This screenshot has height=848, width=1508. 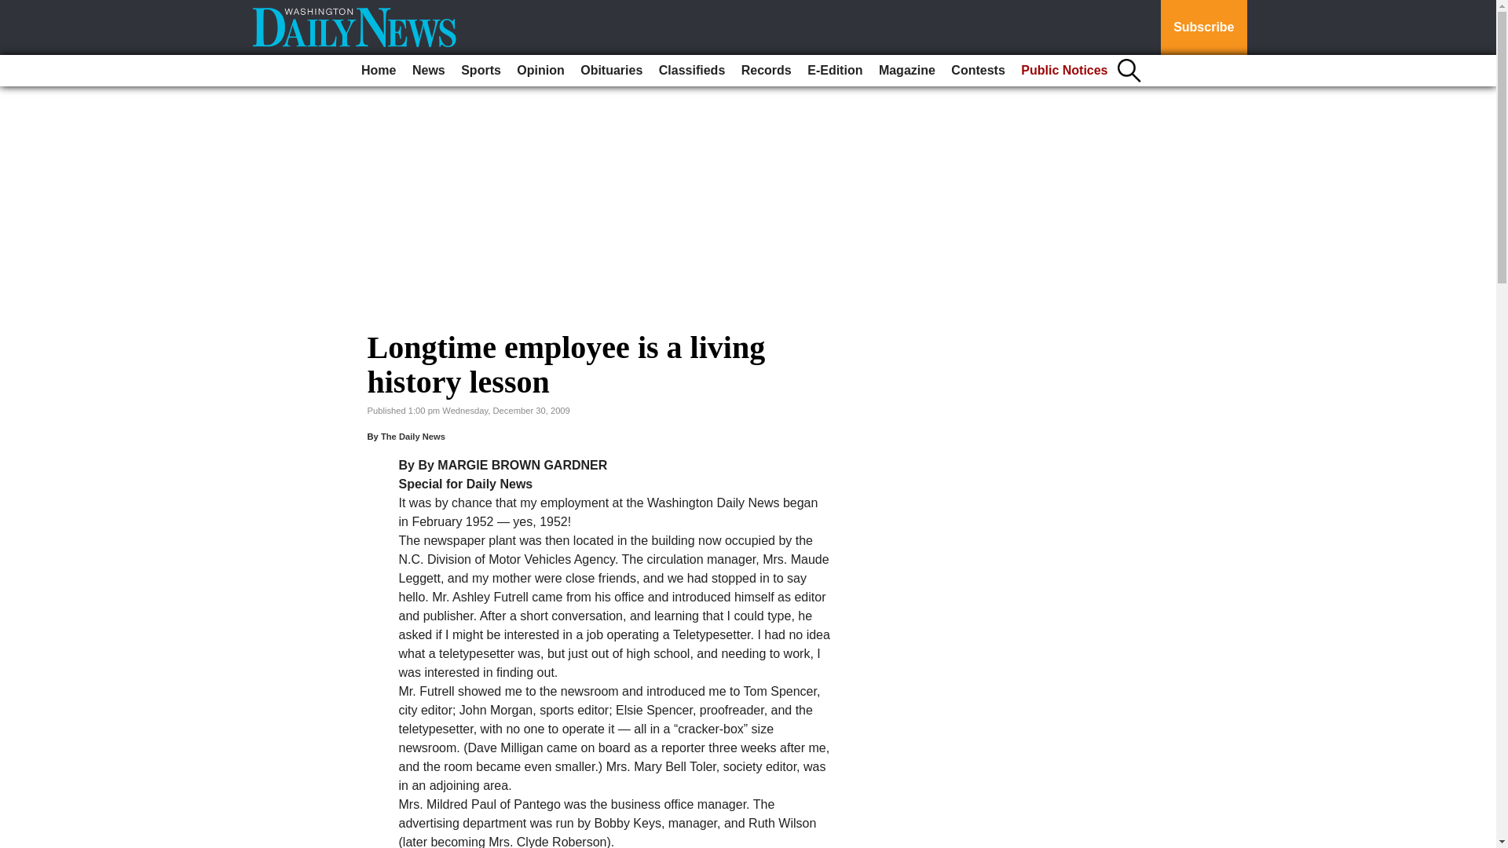 I want to click on E-Edition, so click(x=834, y=71).